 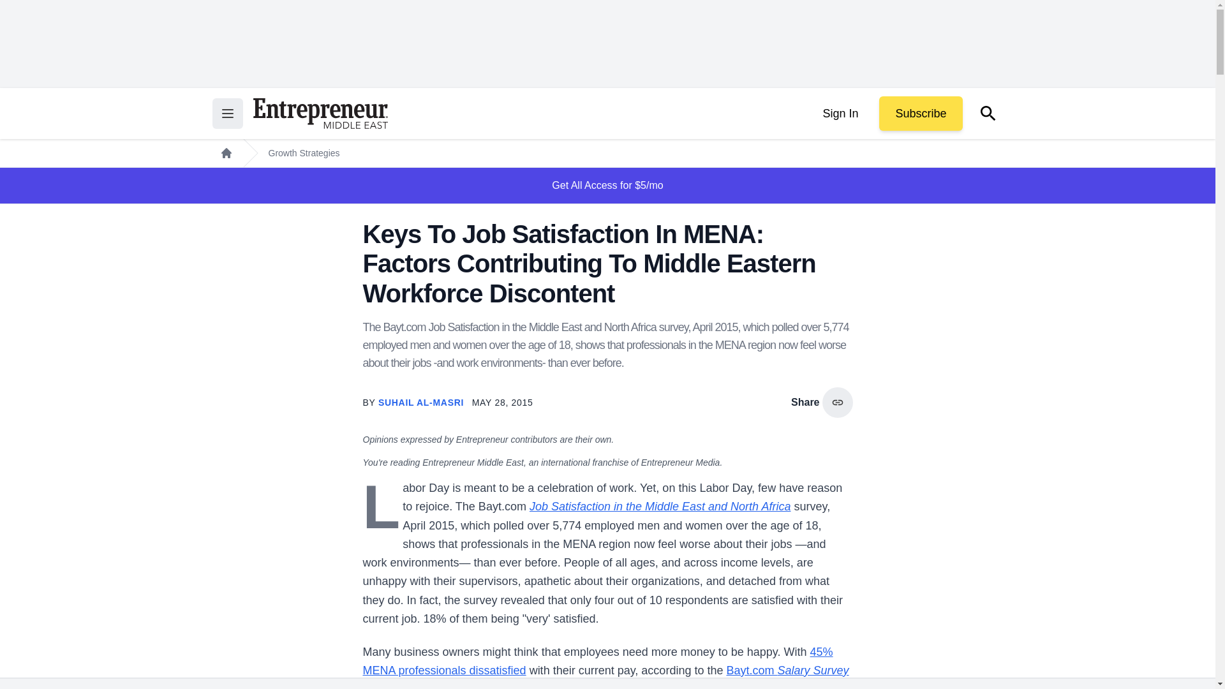 What do you see at coordinates (837, 402) in the screenshot?
I see `copy` at bounding box center [837, 402].